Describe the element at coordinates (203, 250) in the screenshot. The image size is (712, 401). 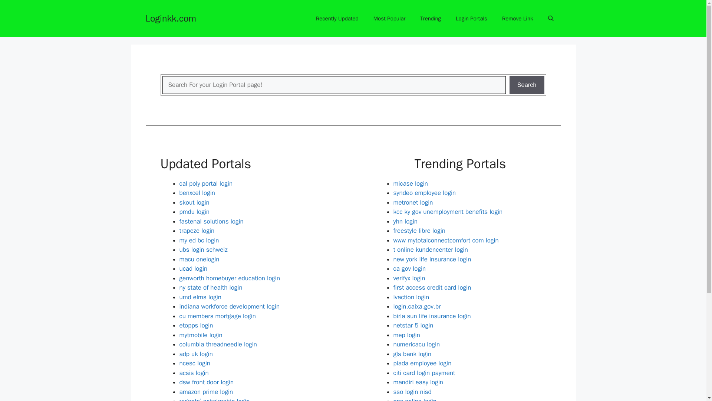
I see `ubs login schweiz` at that location.